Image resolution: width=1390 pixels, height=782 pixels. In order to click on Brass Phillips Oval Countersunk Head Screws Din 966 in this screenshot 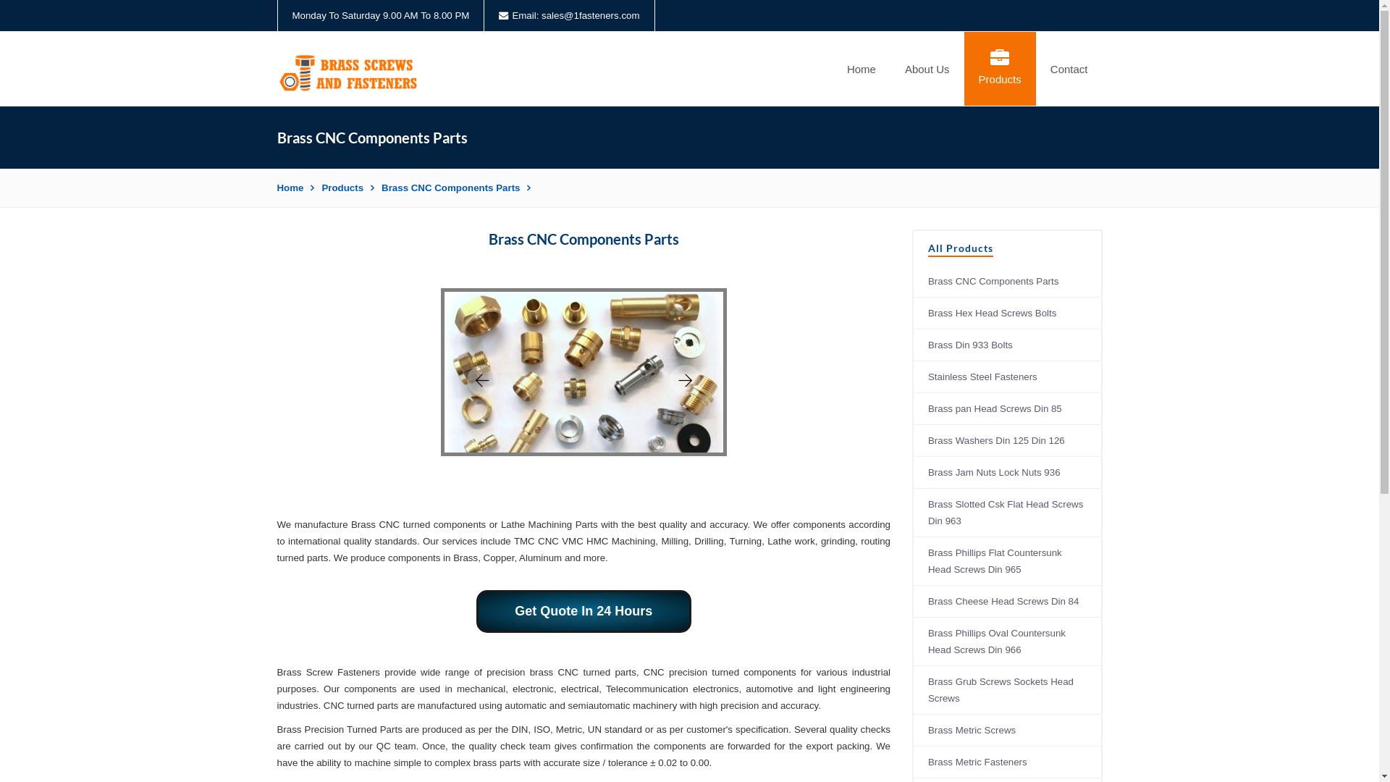, I will do `click(1008, 642)`.